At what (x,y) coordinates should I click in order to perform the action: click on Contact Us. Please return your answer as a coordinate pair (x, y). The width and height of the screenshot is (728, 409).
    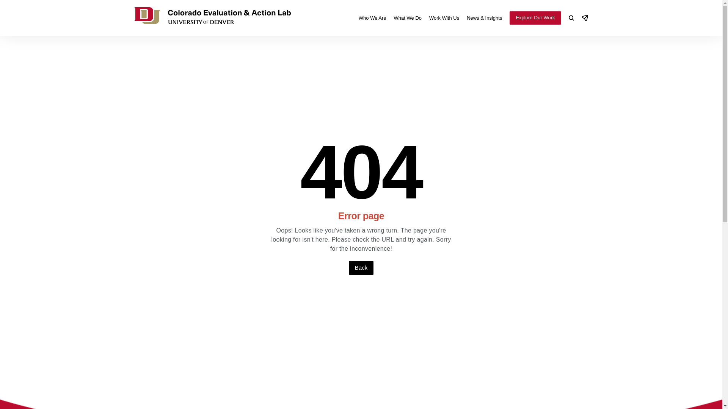
    Looking at the image, I should click on (585, 18).